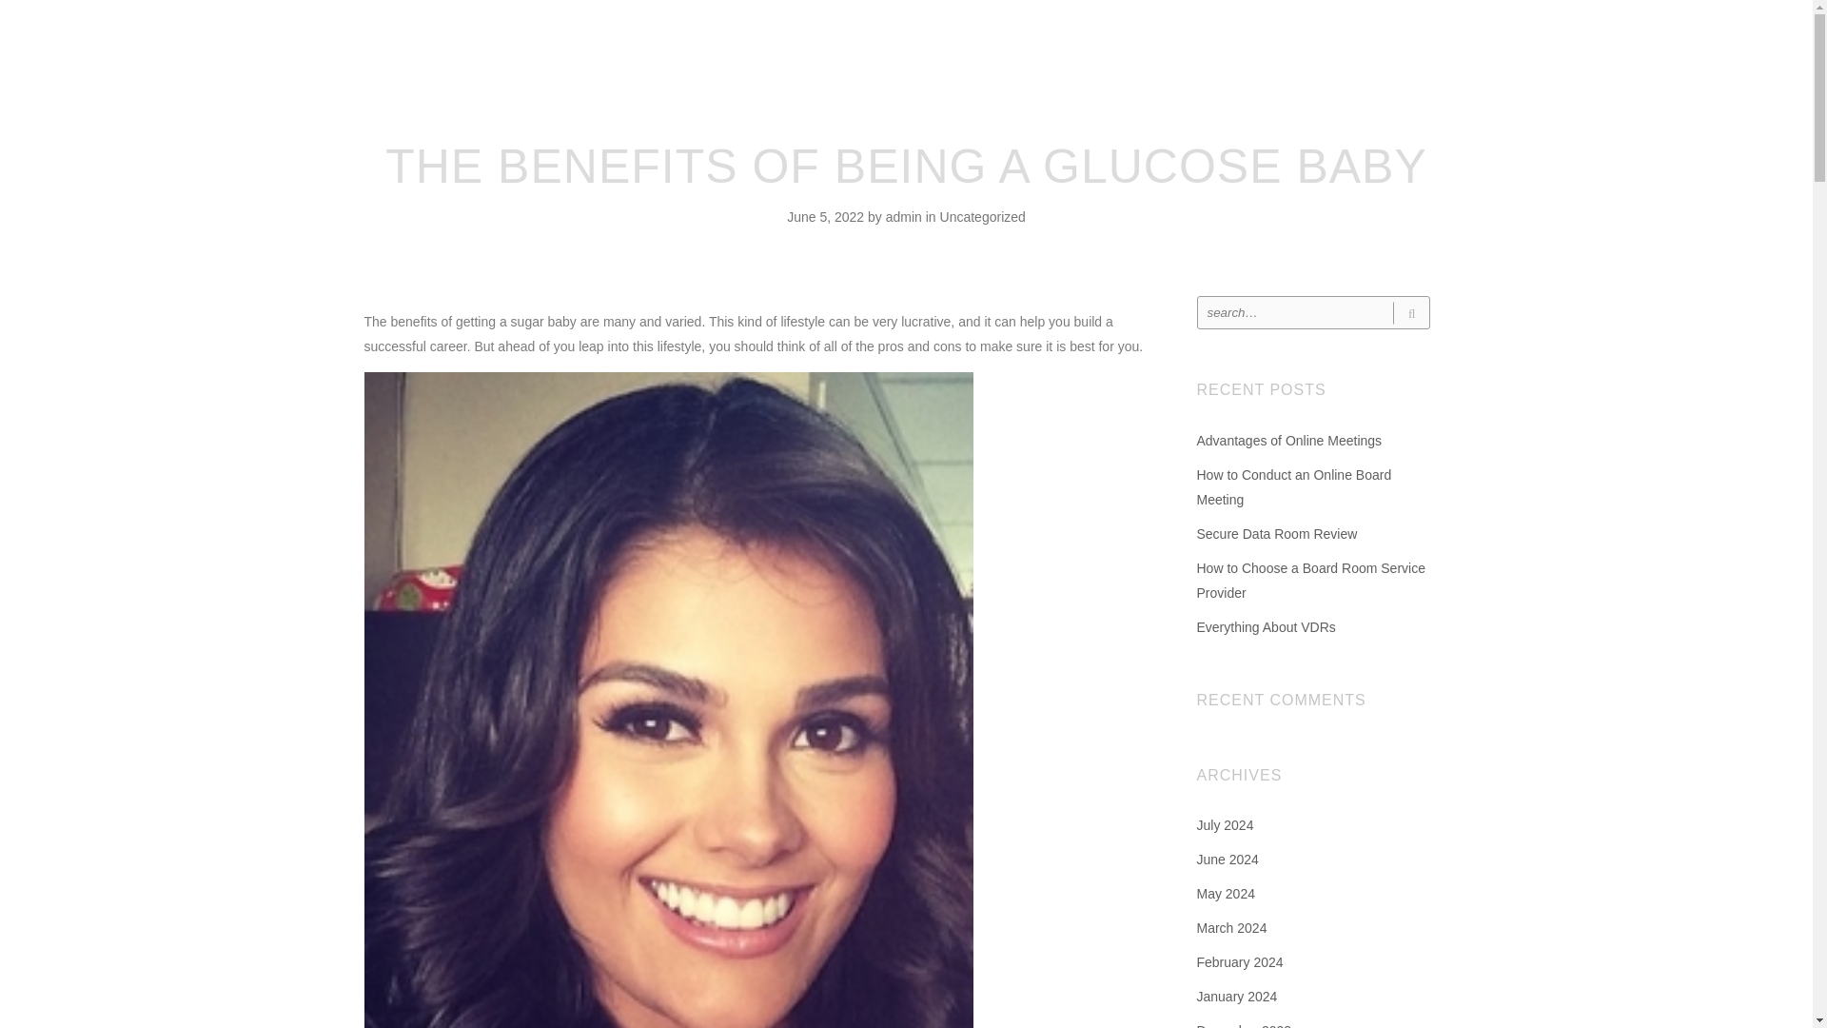  What do you see at coordinates (906, 217) in the screenshot?
I see `admin` at bounding box center [906, 217].